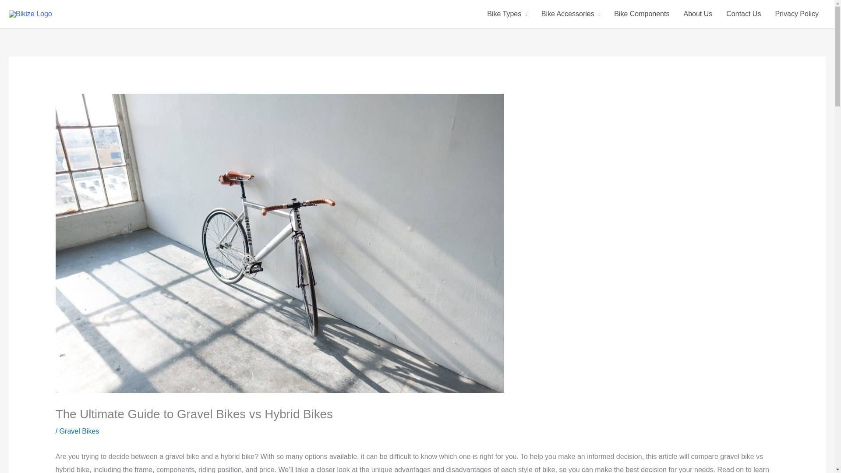 This screenshot has width=841, height=473. I want to click on Bike Types, so click(507, 14).